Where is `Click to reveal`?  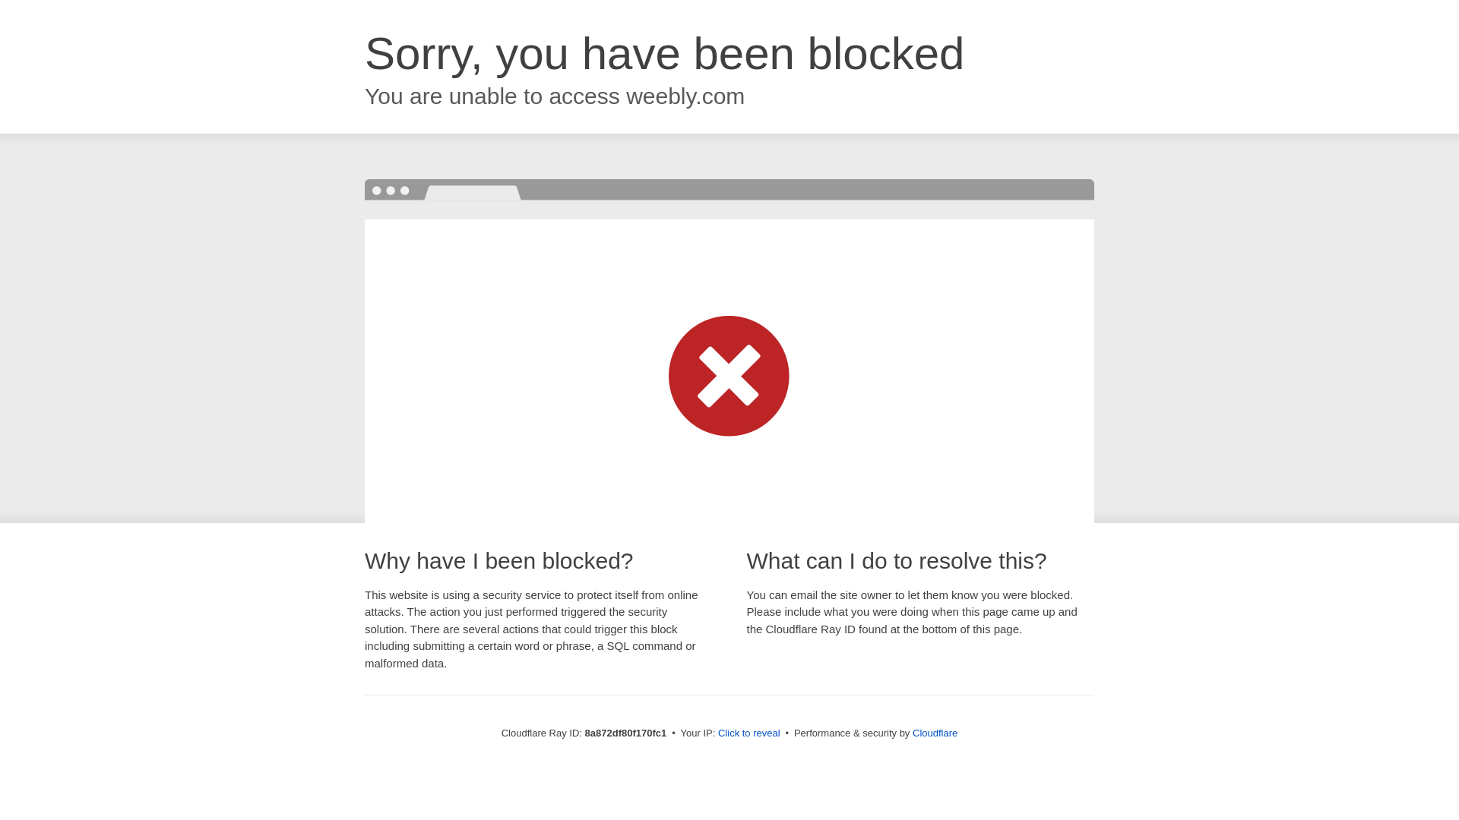
Click to reveal is located at coordinates (749, 733).